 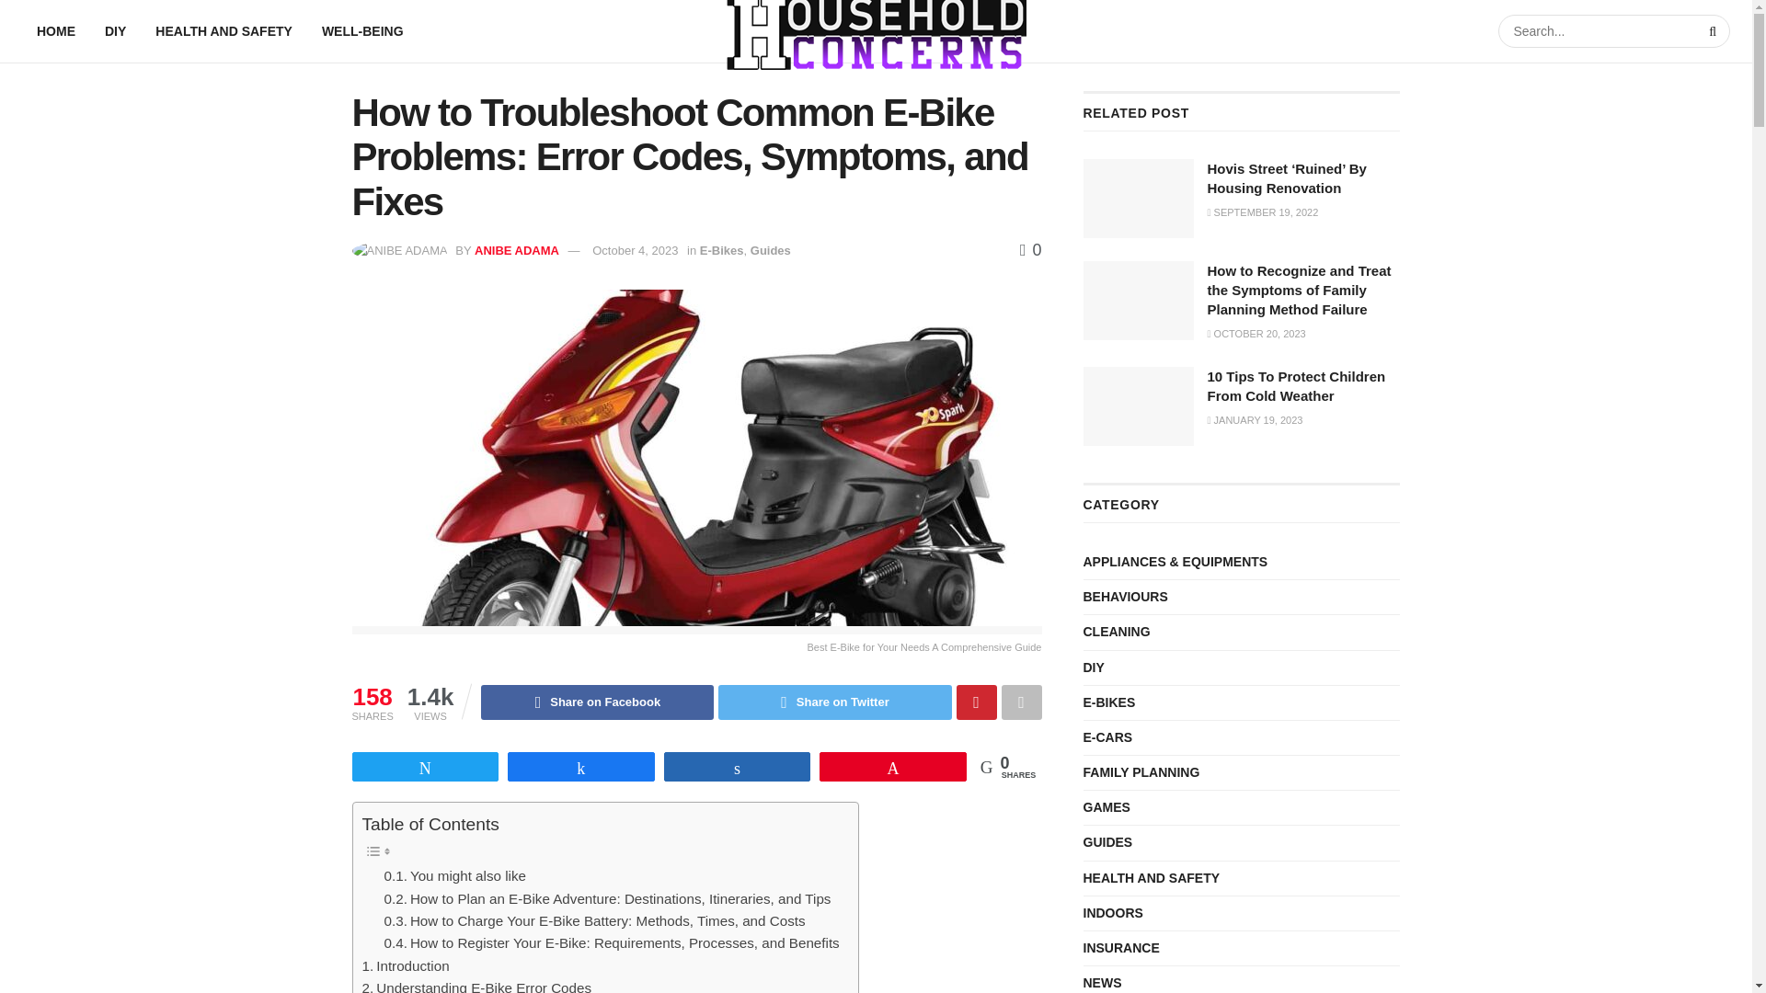 What do you see at coordinates (1030, 250) in the screenshot?
I see `0` at bounding box center [1030, 250].